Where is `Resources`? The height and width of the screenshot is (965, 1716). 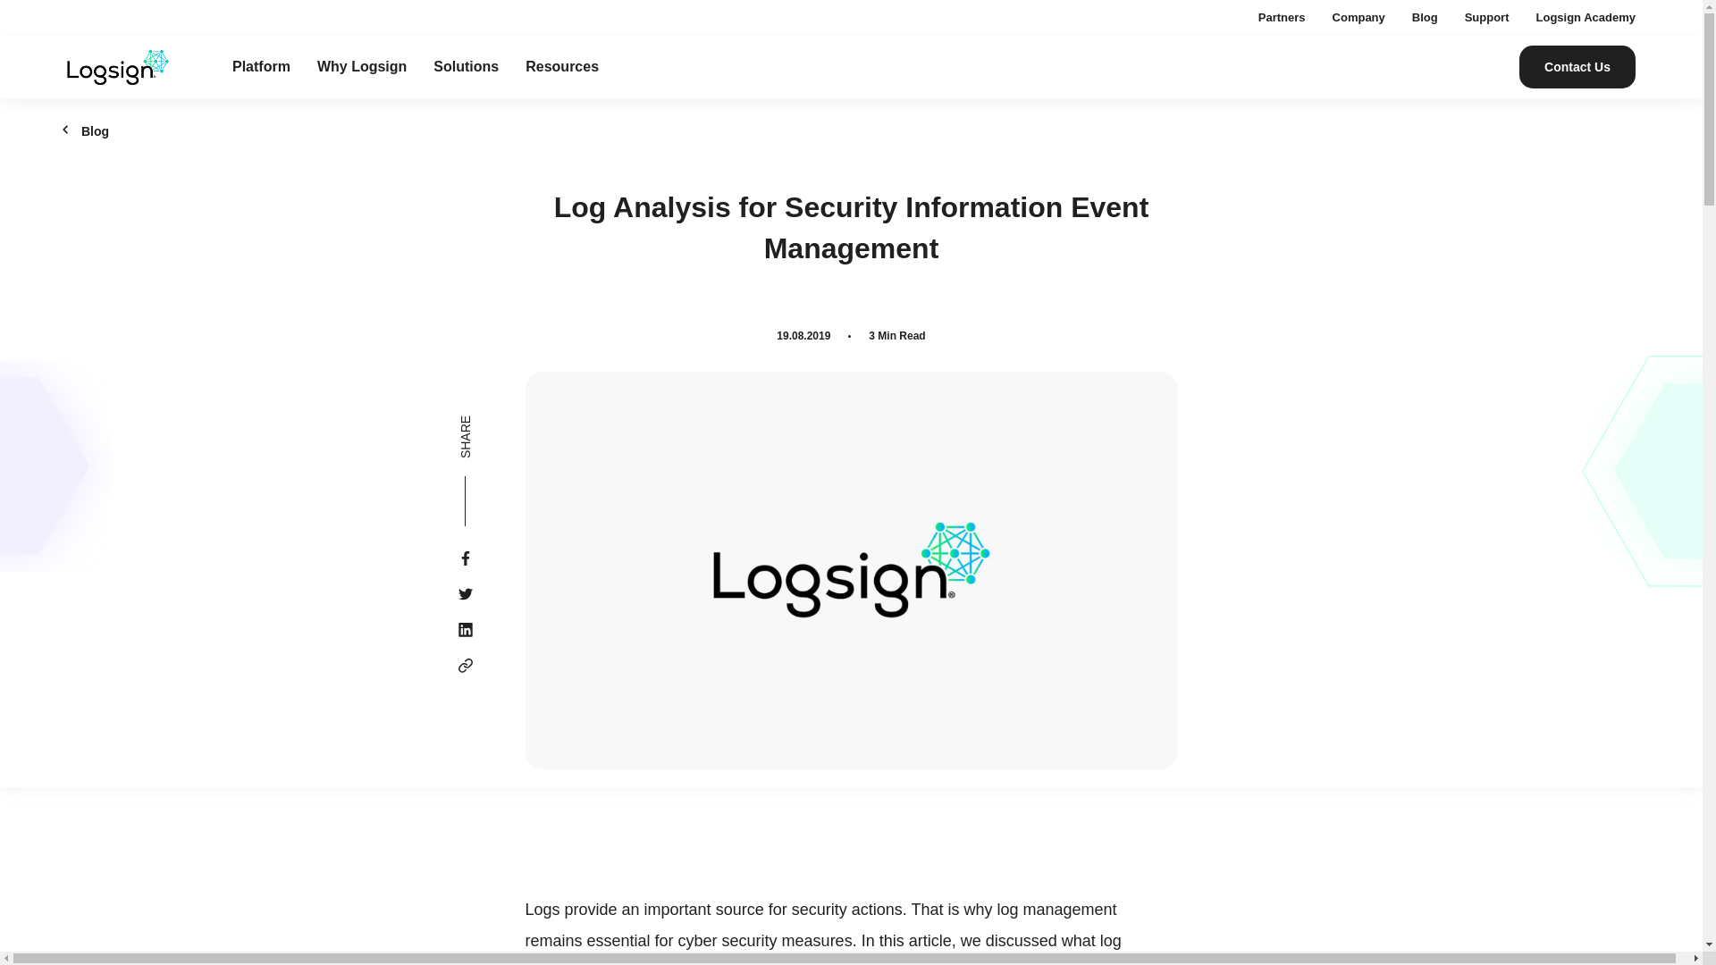 Resources is located at coordinates (561, 66).